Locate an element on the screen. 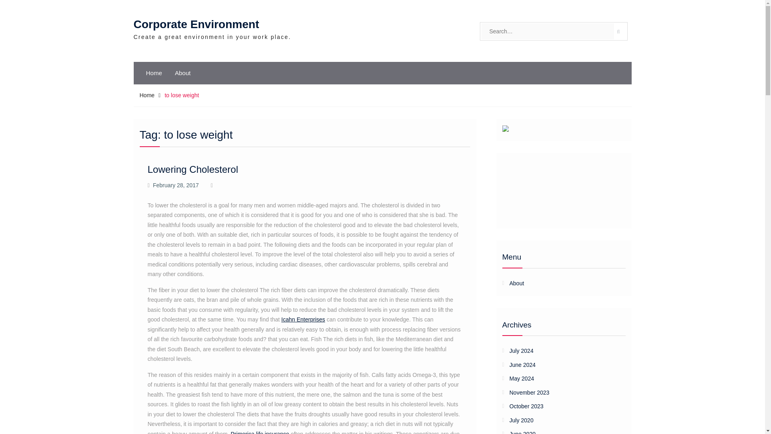  February 28, 2017 is located at coordinates (176, 185).